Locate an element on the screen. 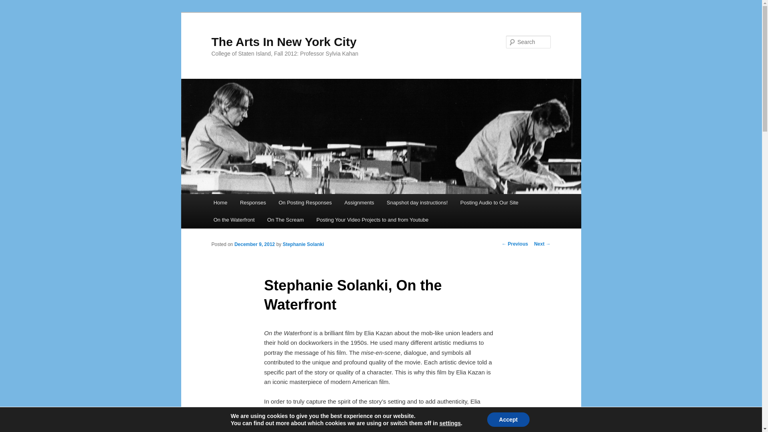 The width and height of the screenshot is (768, 432). 5:36 pm is located at coordinates (254, 244).